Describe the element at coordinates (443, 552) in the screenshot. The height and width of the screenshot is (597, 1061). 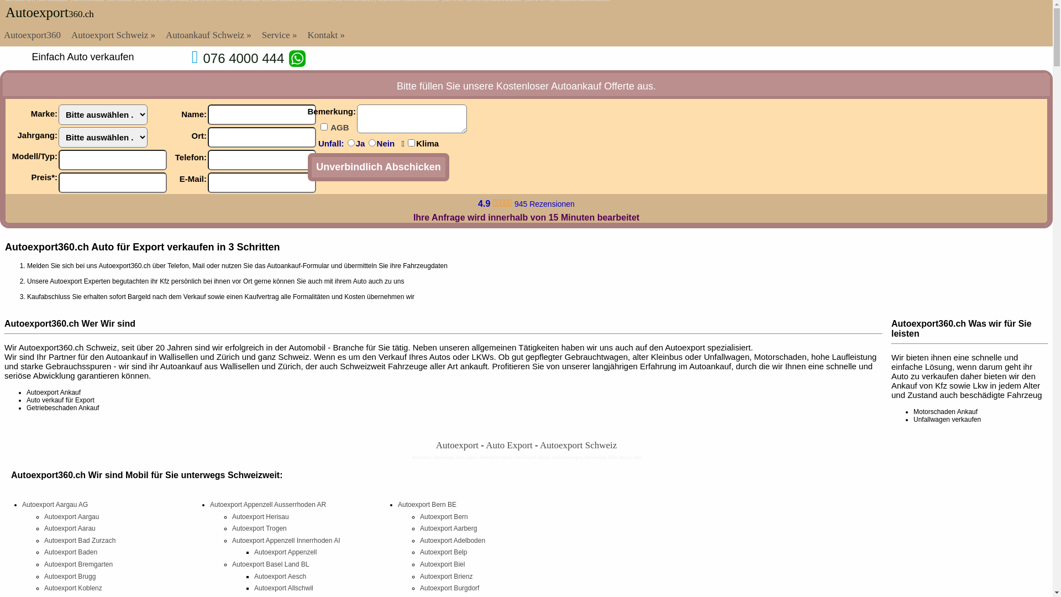
I see `Autoexport Belp` at that location.